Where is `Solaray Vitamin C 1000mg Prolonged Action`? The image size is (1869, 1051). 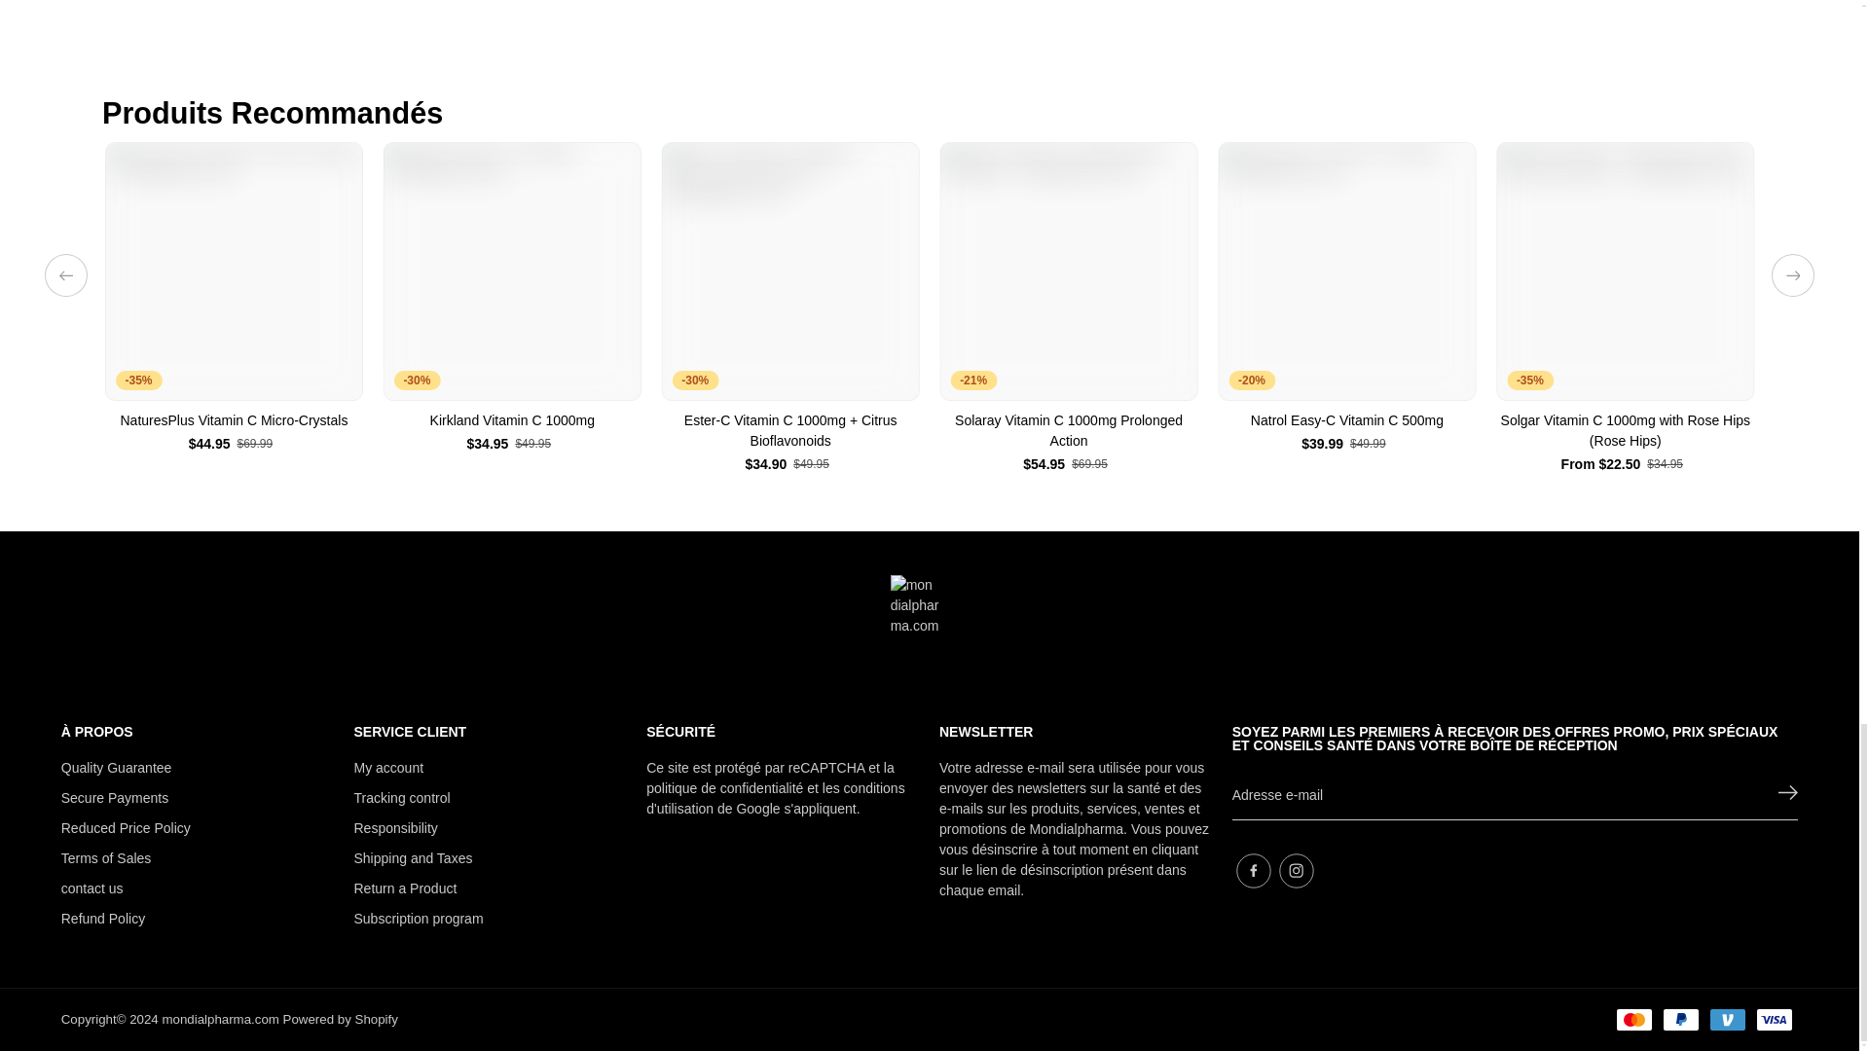
Solaray Vitamin C 1000mg Prolonged Action is located at coordinates (1069, 271).